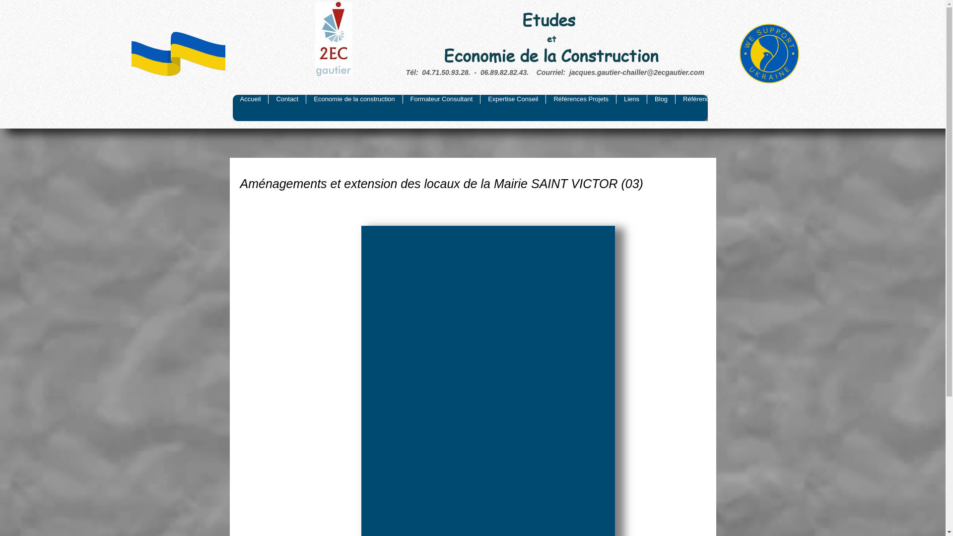 The width and height of the screenshot is (953, 536). What do you see at coordinates (287, 108) in the screenshot?
I see `Contact` at bounding box center [287, 108].